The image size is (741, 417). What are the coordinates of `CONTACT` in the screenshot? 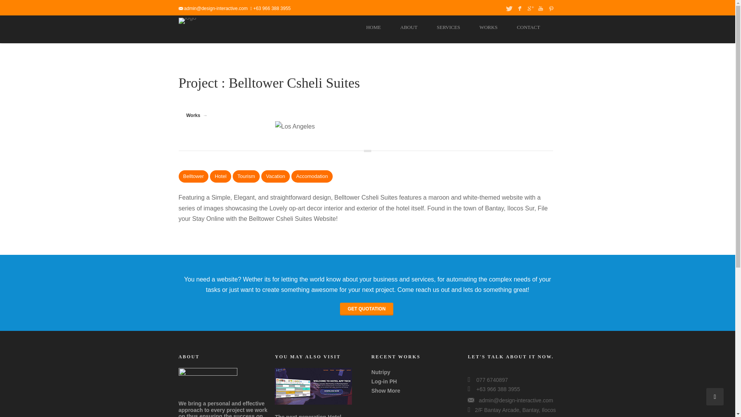 It's located at (528, 29).